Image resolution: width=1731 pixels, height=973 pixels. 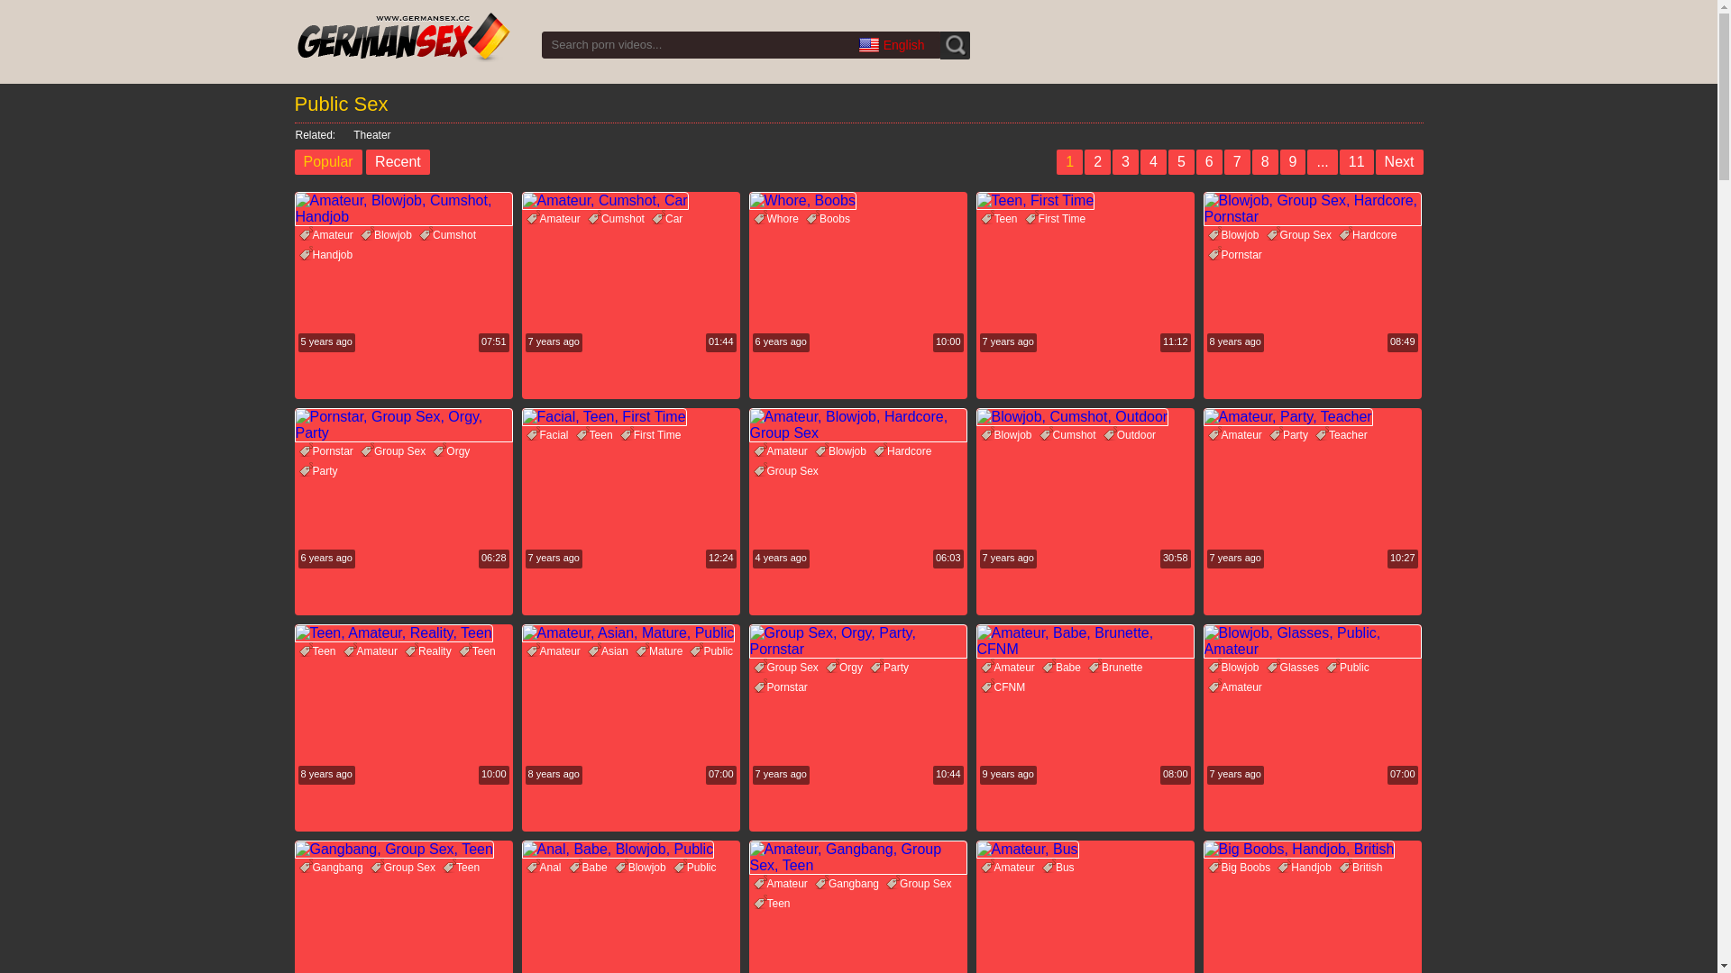 What do you see at coordinates (610, 651) in the screenshot?
I see `Asian` at bounding box center [610, 651].